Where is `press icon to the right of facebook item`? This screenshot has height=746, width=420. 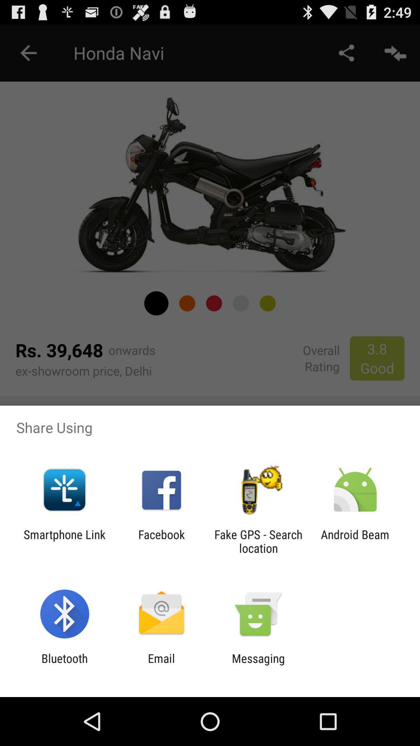
press icon to the right of facebook item is located at coordinates (258, 541).